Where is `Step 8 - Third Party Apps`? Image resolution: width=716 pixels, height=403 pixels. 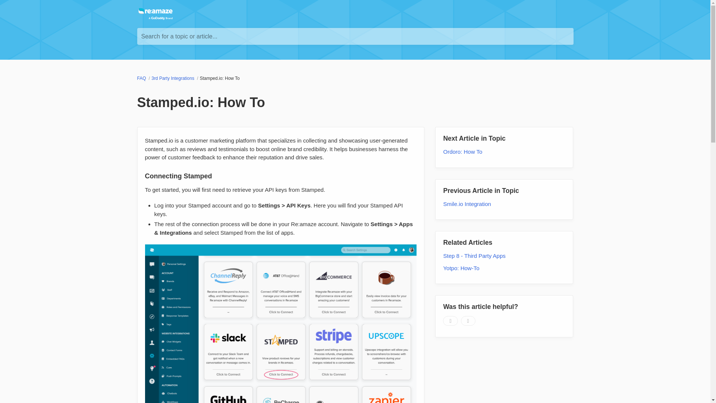
Step 8 - Third Party Apps is located at coordinates (474, 256).